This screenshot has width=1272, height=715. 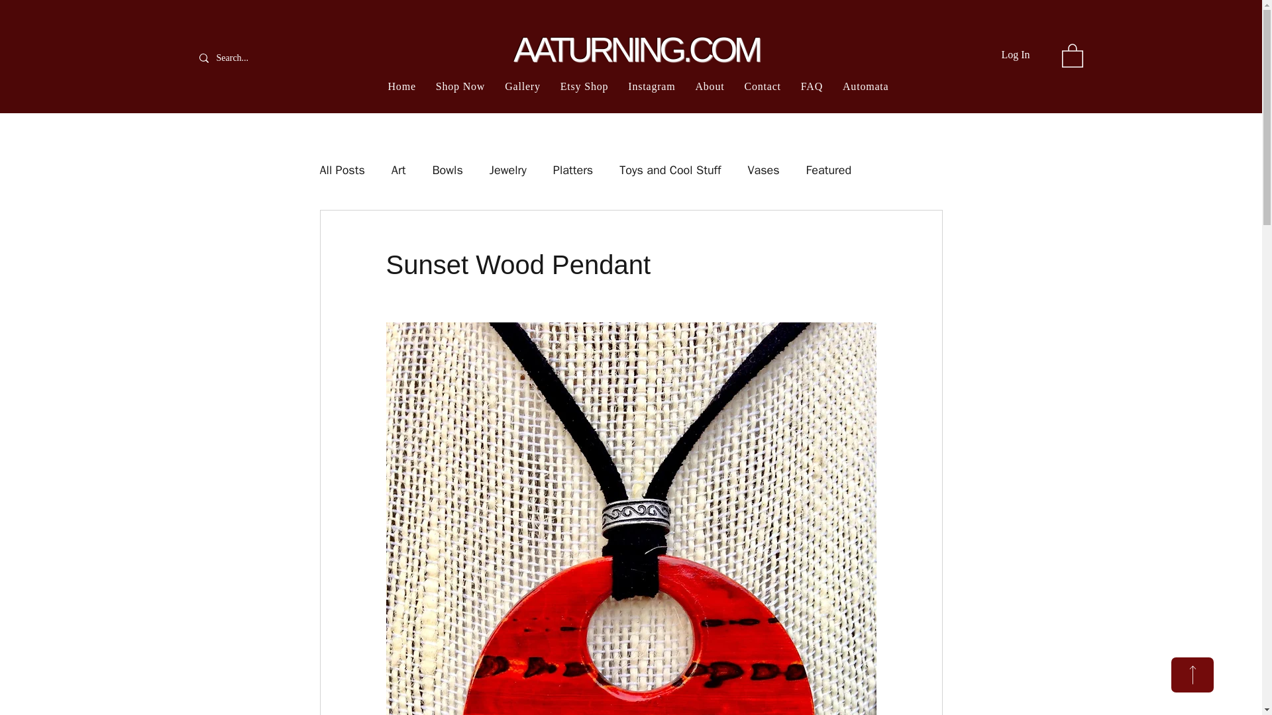 What do you see at coordinates (399, 169) in the screenshot?
I see `Art` at bounding box center [399, 169].